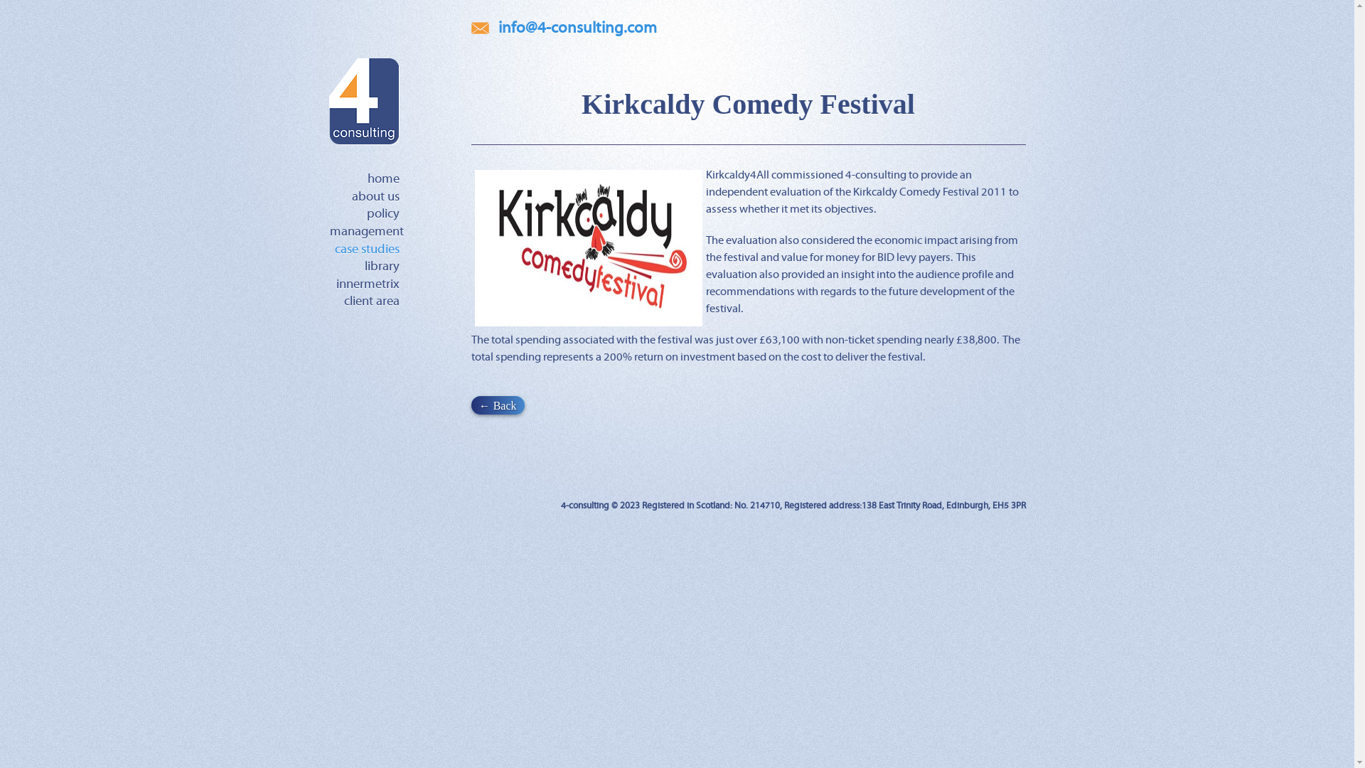  I want to click on management, so click(367, 232).